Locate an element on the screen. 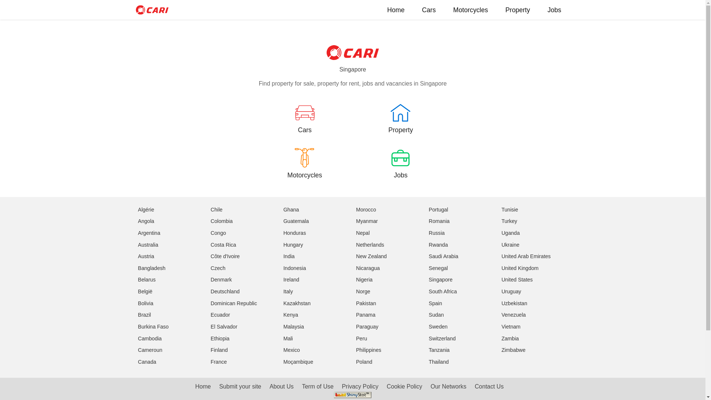 This screenshot has height=400, width=711. Ireland is located at coordinates (291, 280).